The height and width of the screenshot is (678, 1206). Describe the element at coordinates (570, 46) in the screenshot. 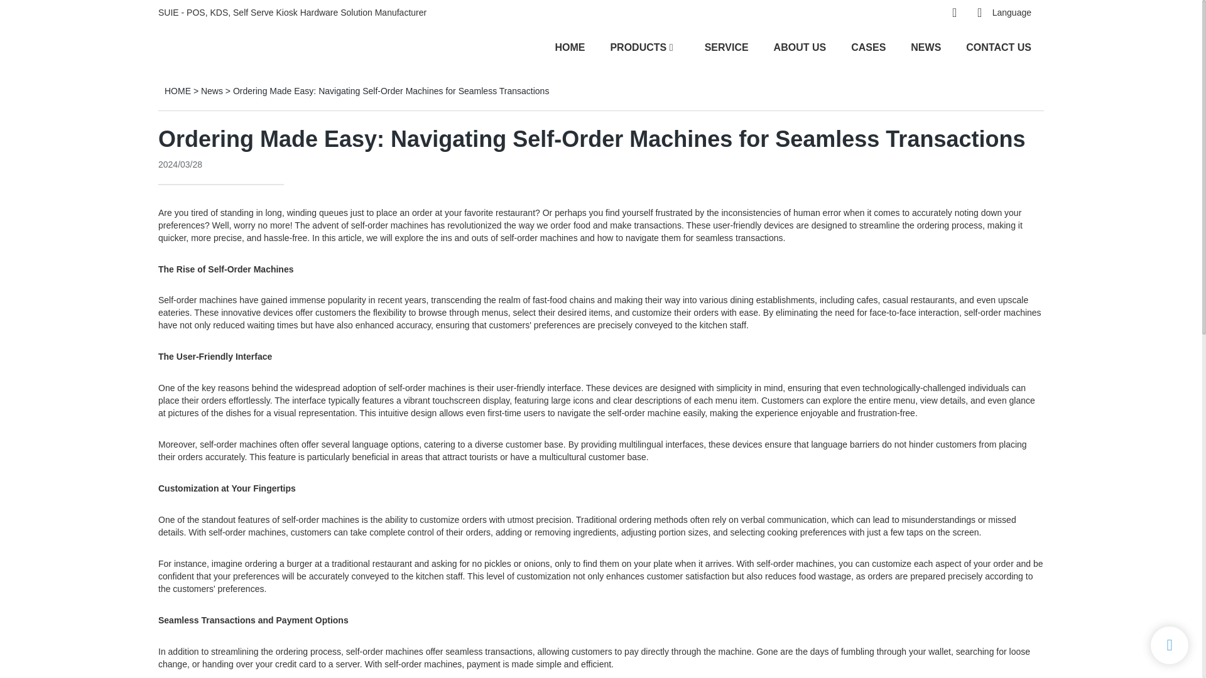

I see `HOME` at that location.